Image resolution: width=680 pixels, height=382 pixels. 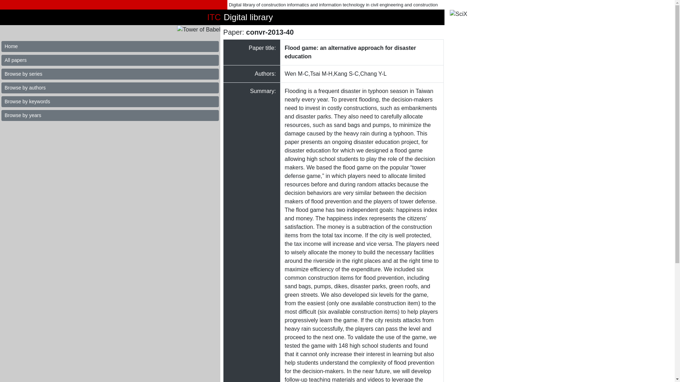 What do you see at coordinates (110, 46) in the screenshot?
I see `Home` at bounding box center [110, 46].